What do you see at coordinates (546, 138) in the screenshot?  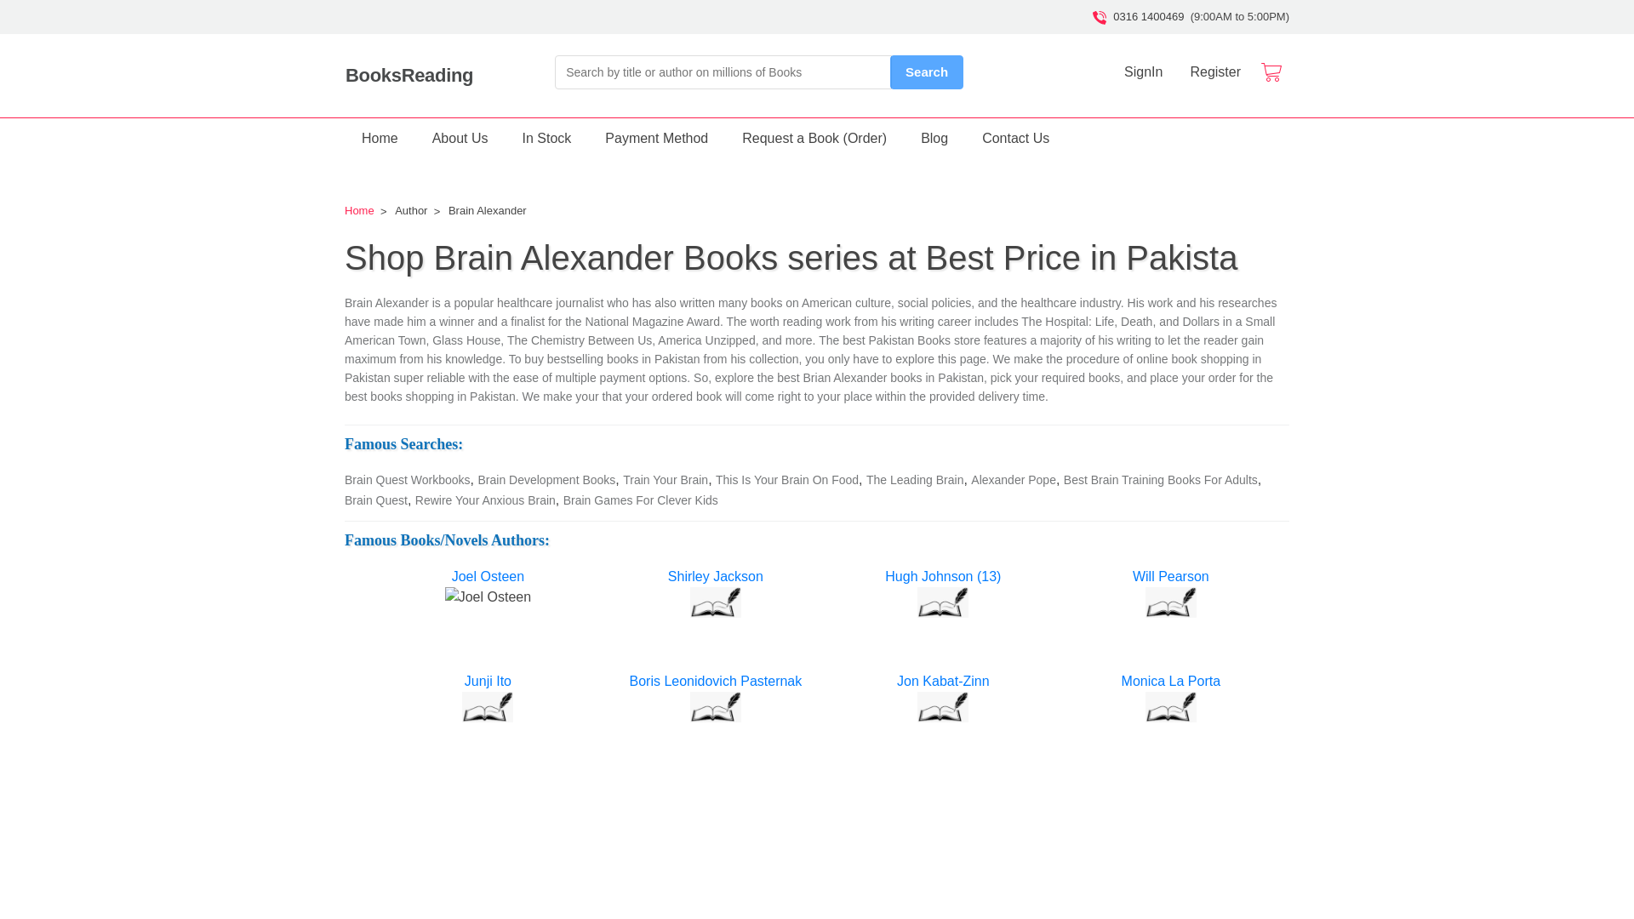 I see `In Stock` at bounding box center [546, 138].